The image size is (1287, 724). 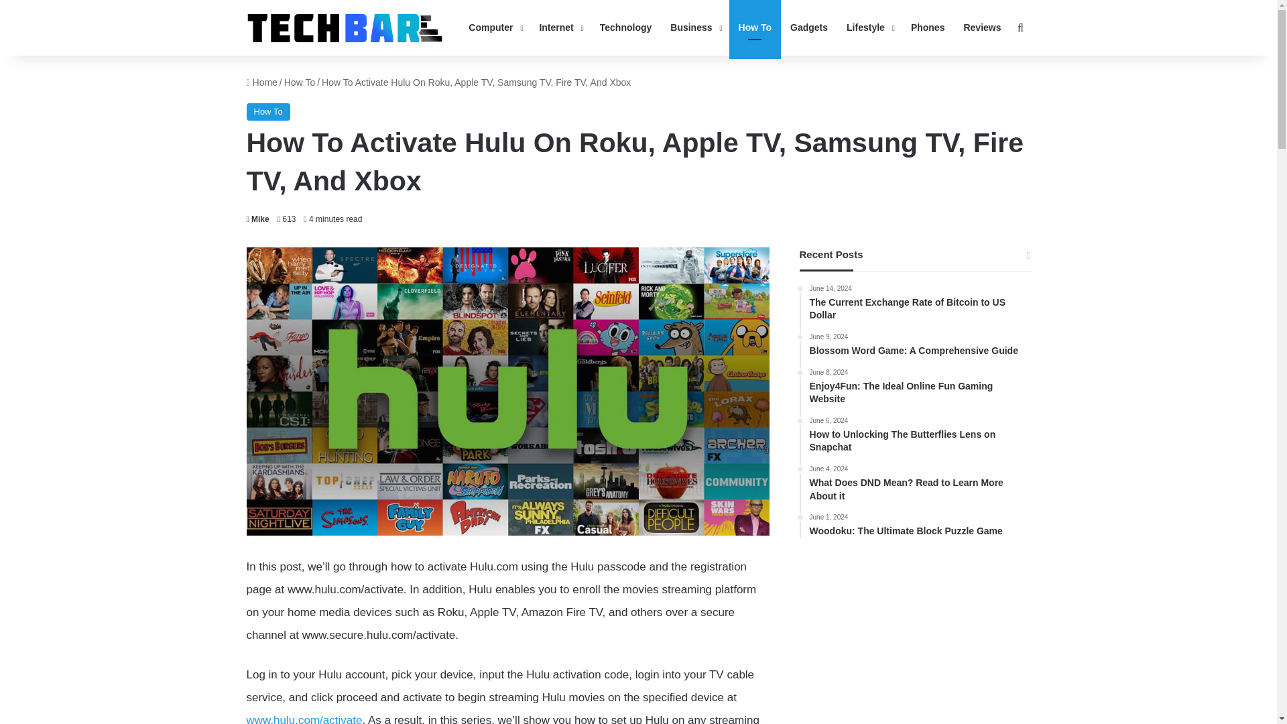 What do you see at coordinates (694, 28) in the screenshot?
I see `Business` at bounding box center [694, 28].